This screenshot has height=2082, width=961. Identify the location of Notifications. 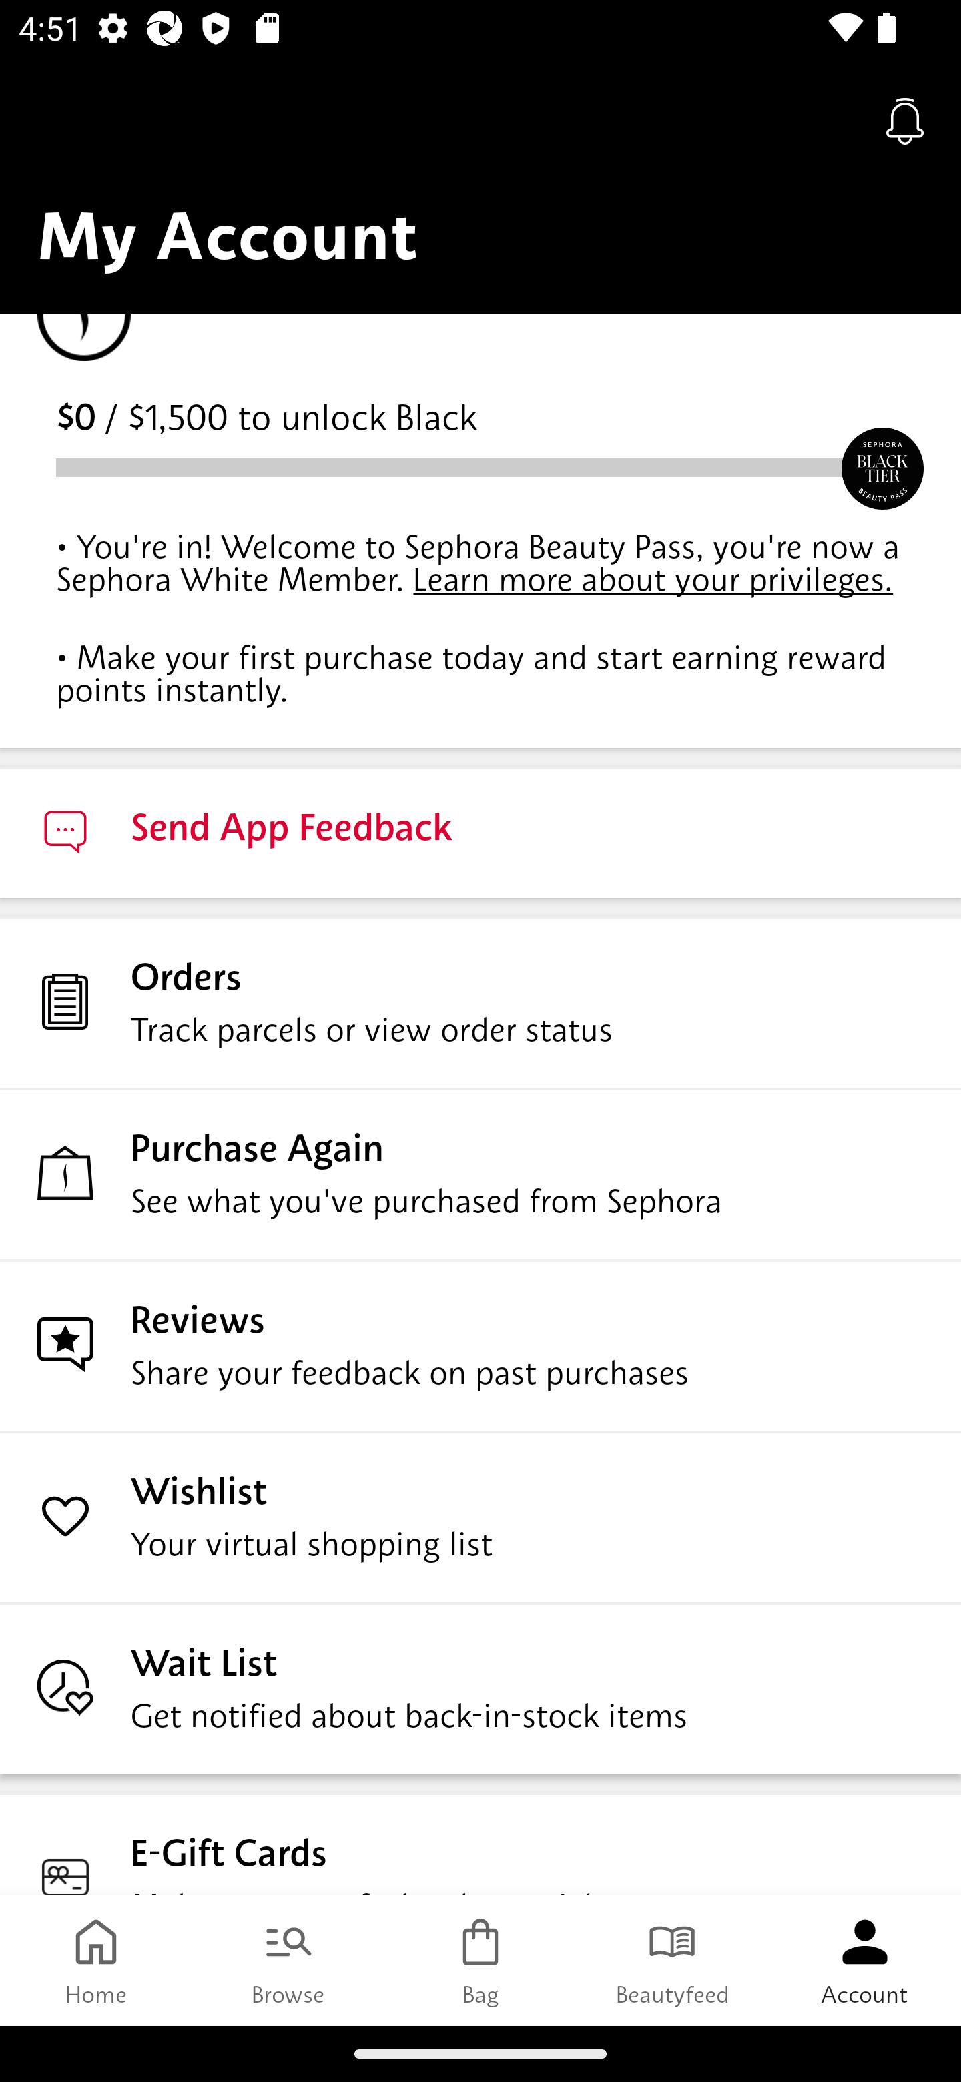
(905, 120).